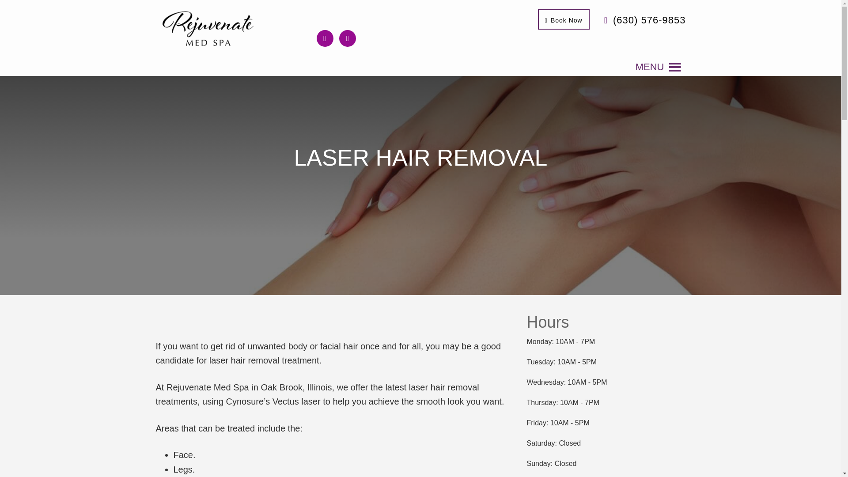  What do you see at coordinates (348, 38) in the screenshot?
I see `instagram` at bounding box center [348, 38].